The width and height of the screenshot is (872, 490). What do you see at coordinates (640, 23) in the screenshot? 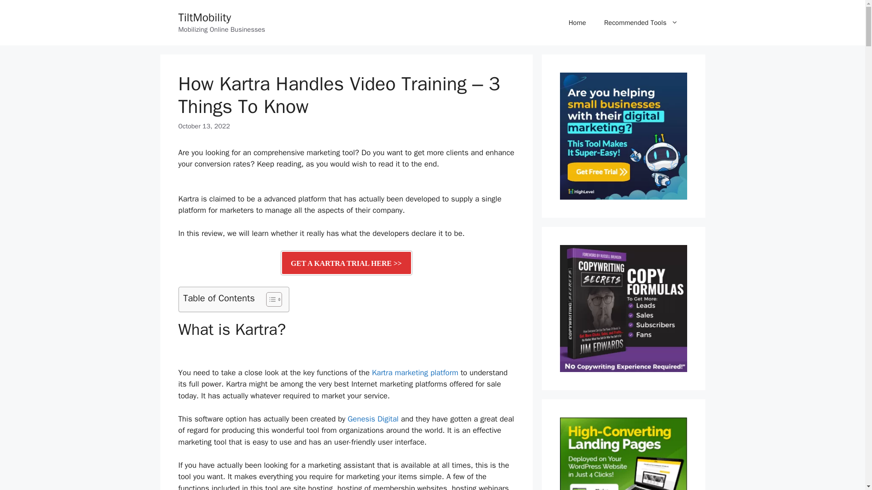
I see `Recommended Tools` at bounding box center [640, 23].